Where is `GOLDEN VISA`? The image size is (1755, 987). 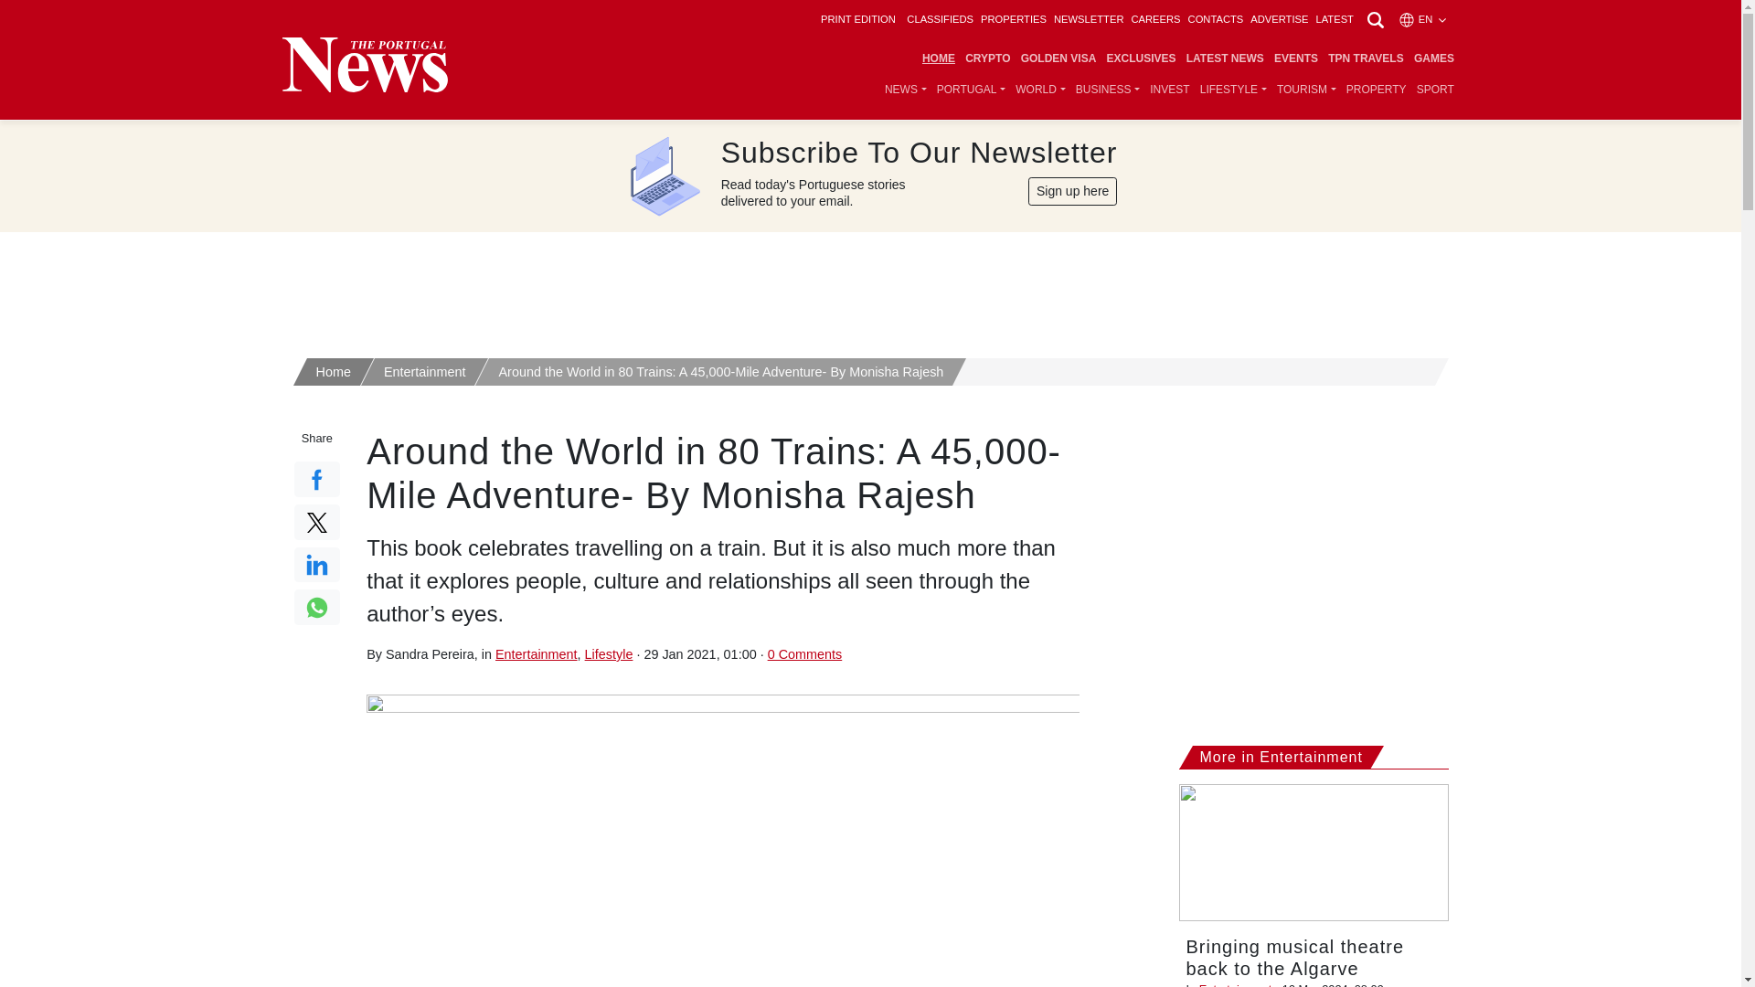
GOLDEN VISA is located at coordinates (1058, 58).